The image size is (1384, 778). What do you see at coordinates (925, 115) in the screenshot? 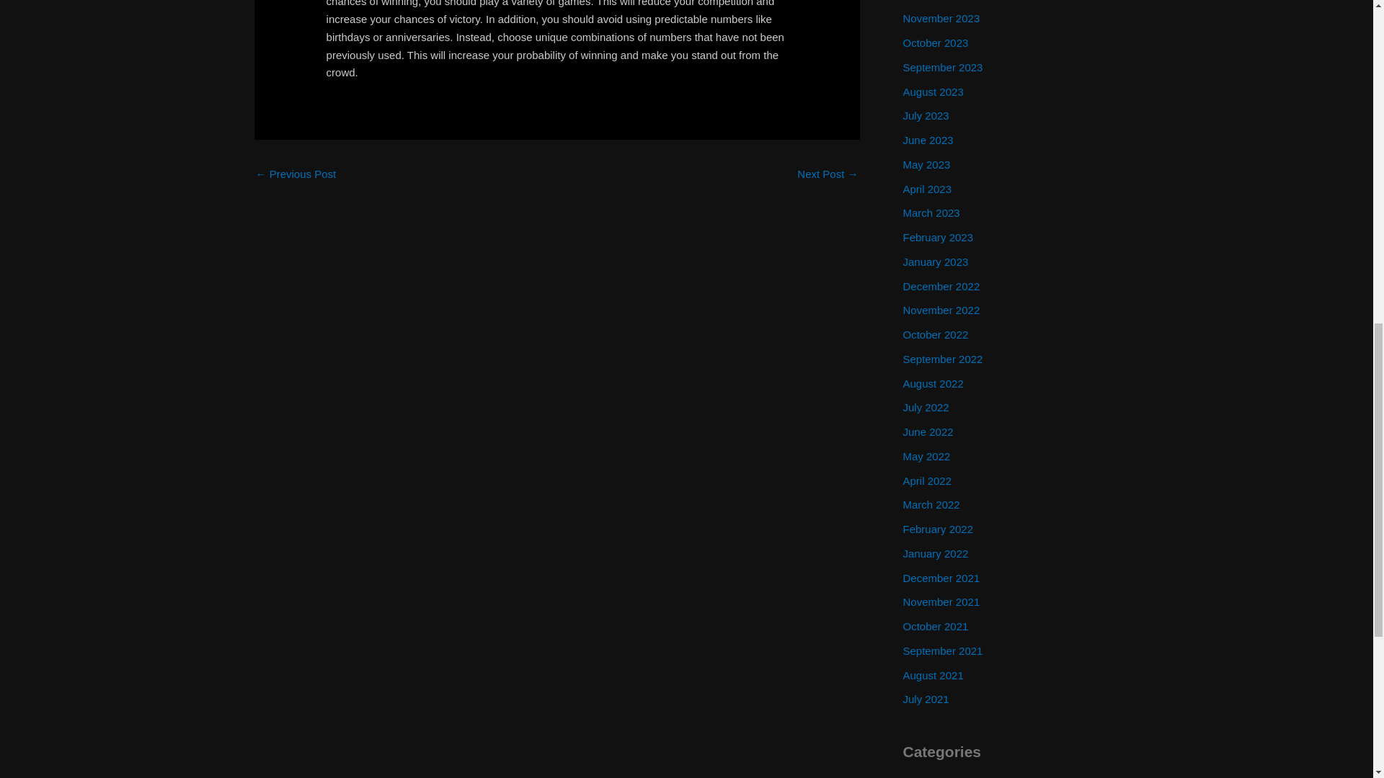
I see `July 2023` at bounding box center [925, 115].